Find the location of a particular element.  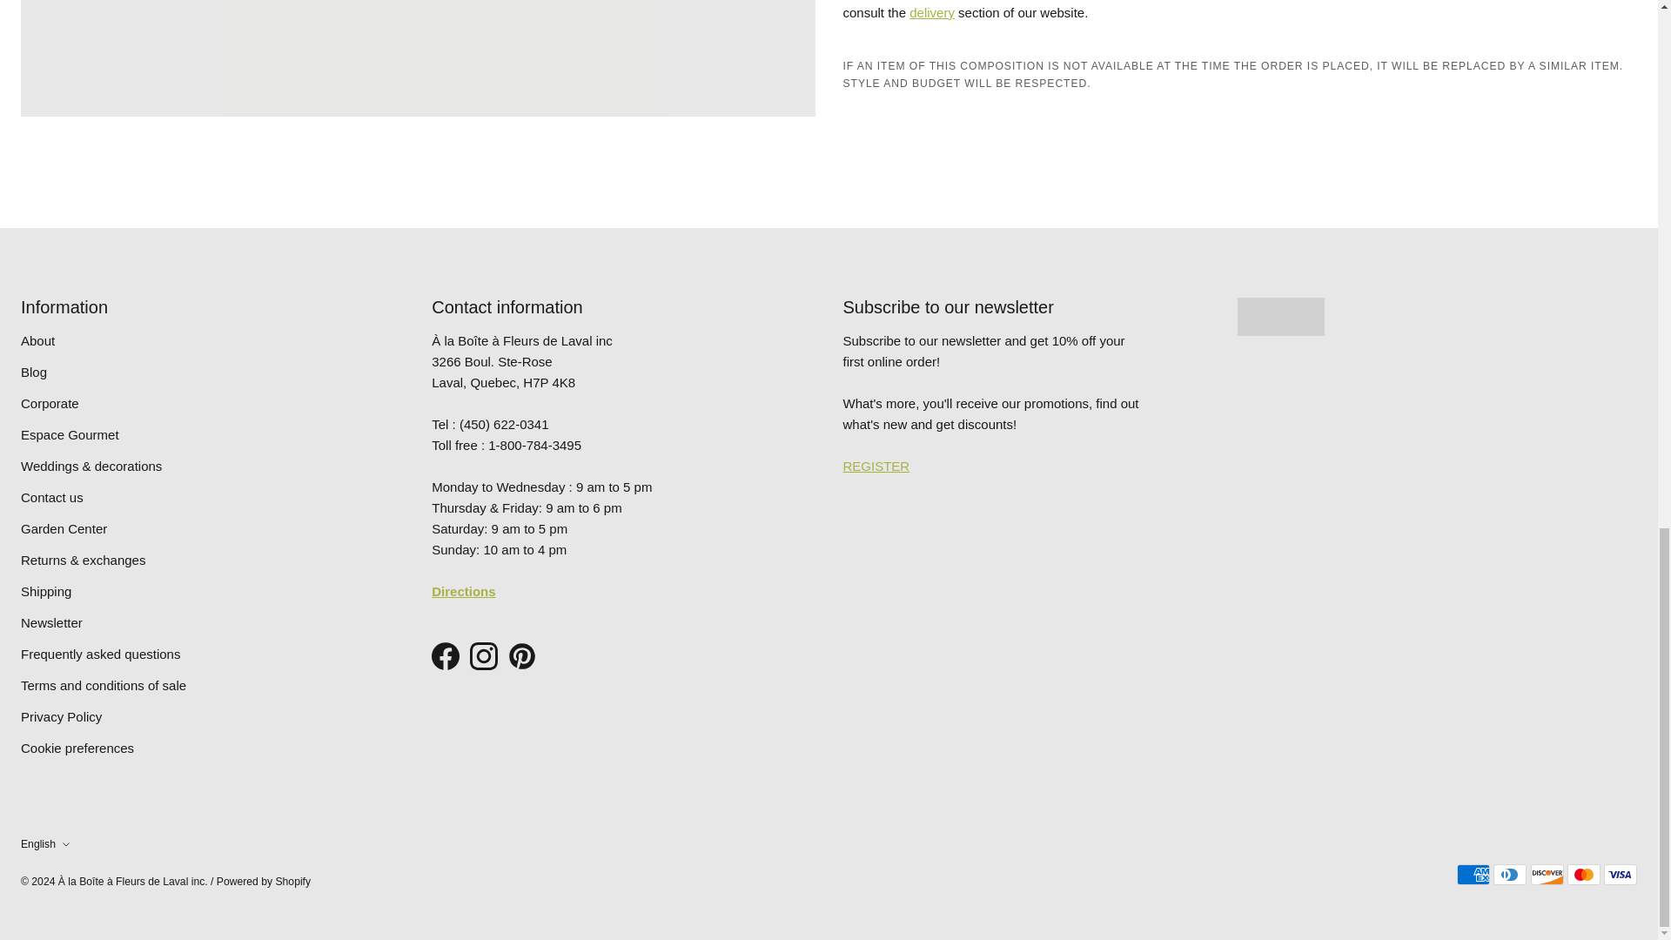

Mastercard is located at coordinates (1584, 874).